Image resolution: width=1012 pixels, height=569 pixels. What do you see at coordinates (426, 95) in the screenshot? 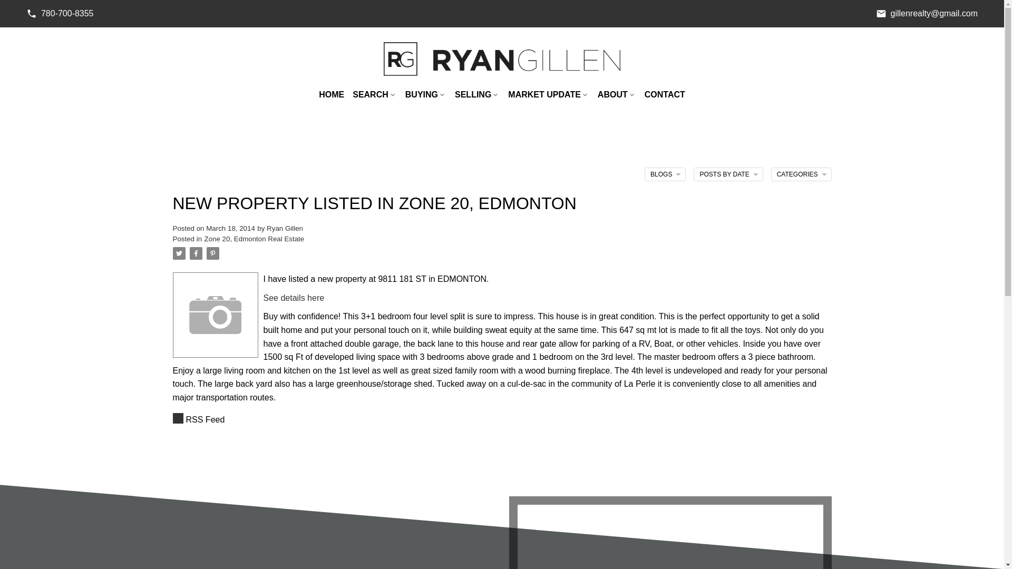
I see `BUYING` at bounding box center [426, 95].